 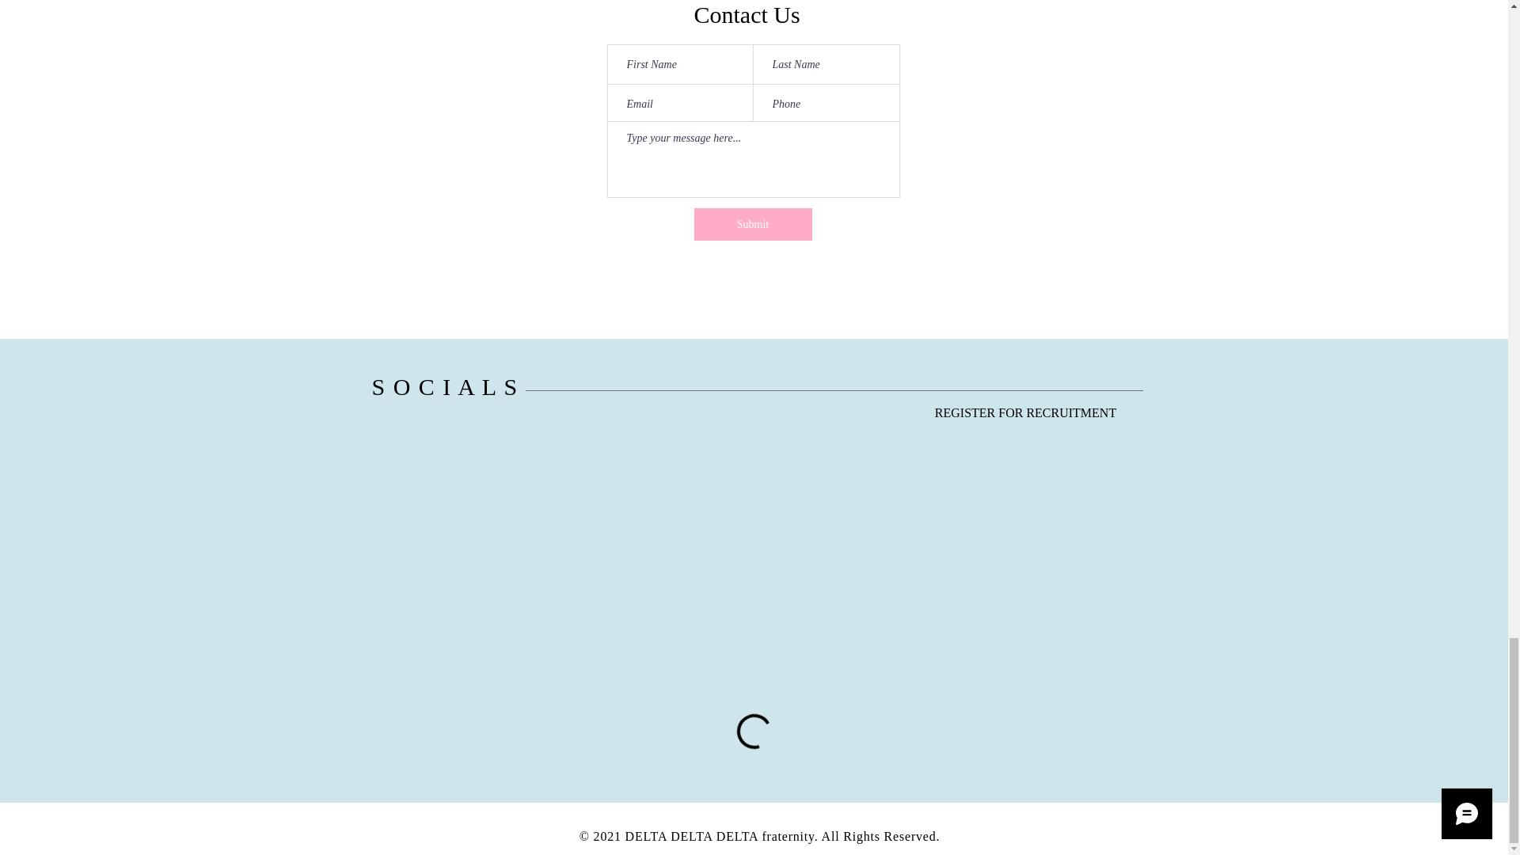 What do you see at coordinates (1024, 413) in the screenshot?
I see `REGISTER FOR RECRUITMENT` at bounding box center [1024, 413].